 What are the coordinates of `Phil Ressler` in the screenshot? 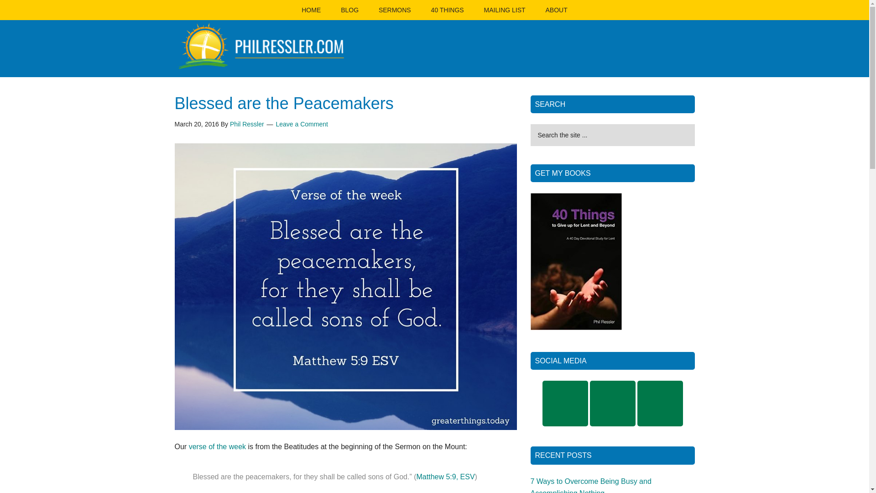 It's located at (247, 124).